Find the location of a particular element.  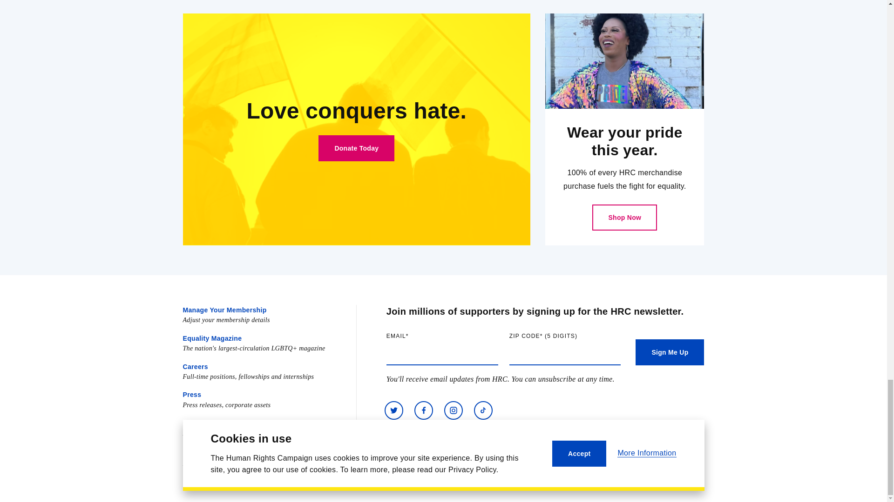

Shop Now is located at coordinates (624, 217).